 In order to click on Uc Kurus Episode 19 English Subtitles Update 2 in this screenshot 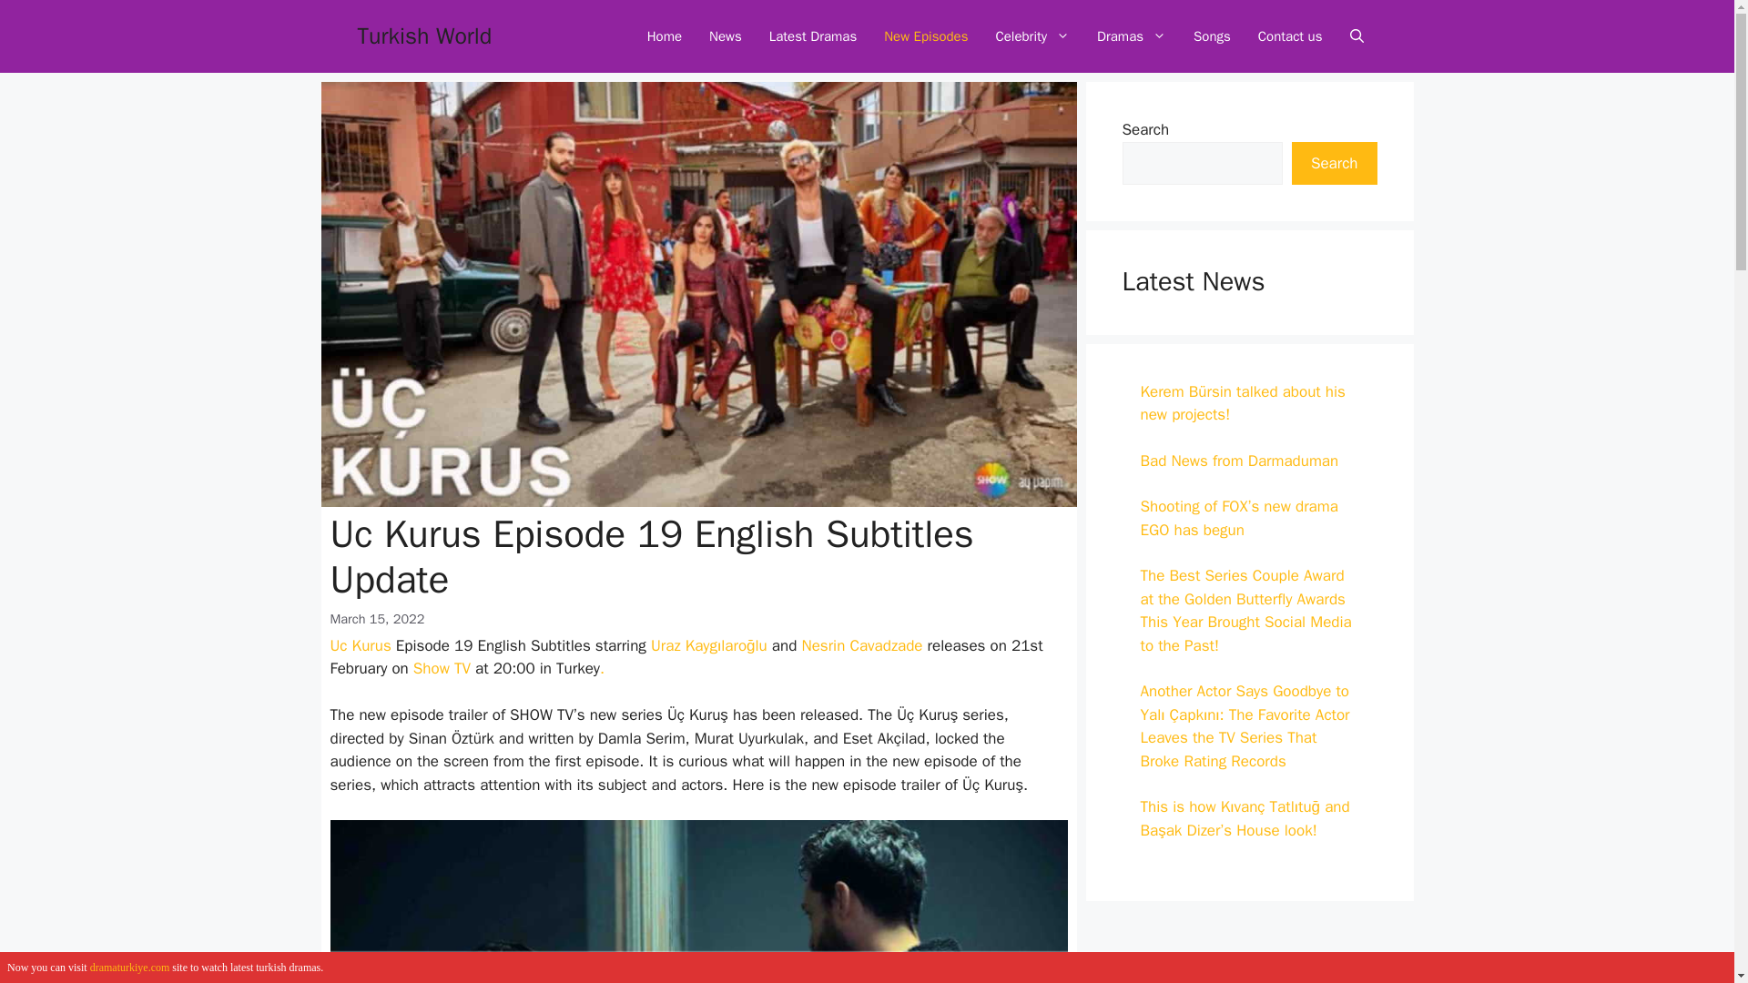, I will do `click(697, 901)`.